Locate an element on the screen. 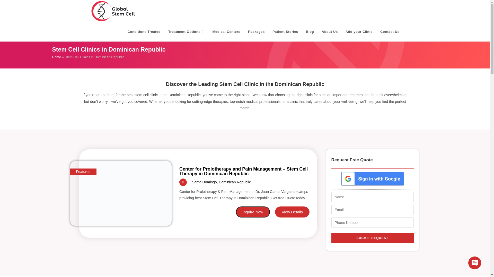 The height and width of the screenshot is (277, 494). Inquire Now is located at coordinates (253, 212).